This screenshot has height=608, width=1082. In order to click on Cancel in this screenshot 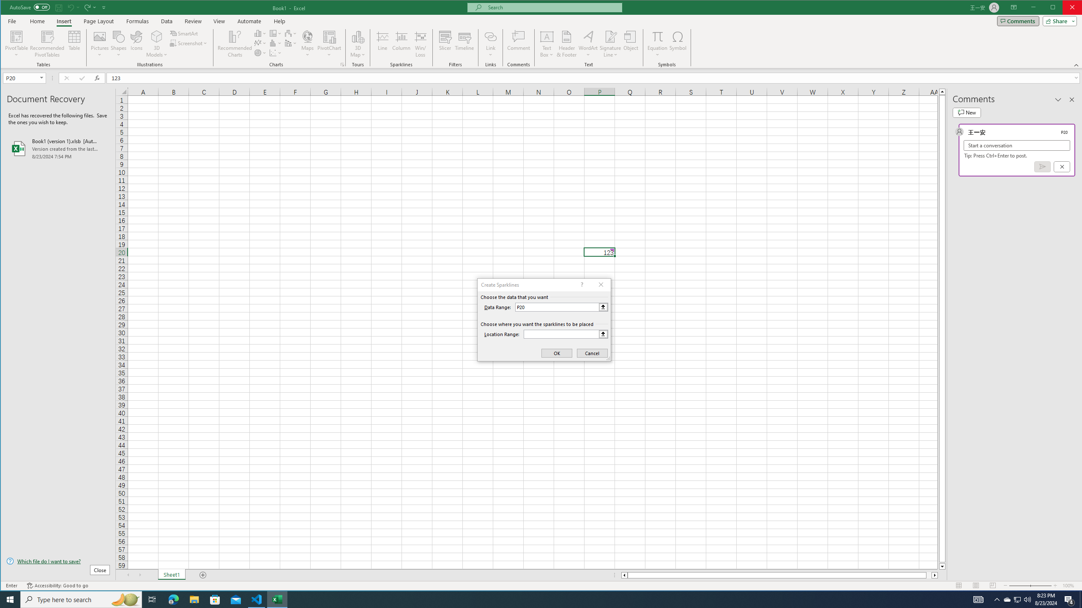, I will do `click(1062, 166)`.